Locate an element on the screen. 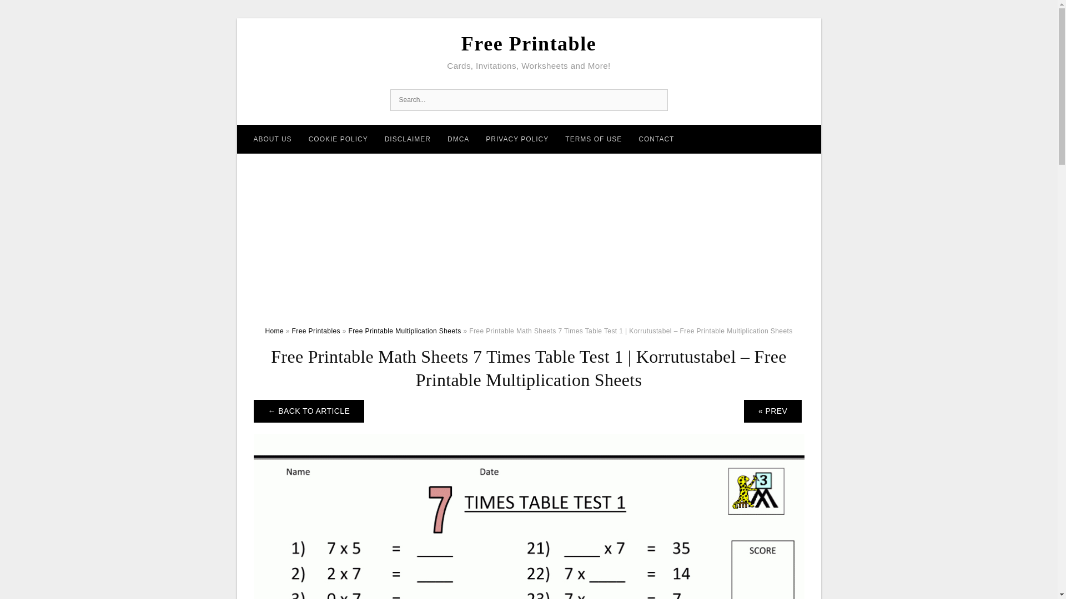 The image size is (1066, 599). PRIVACY POLICY is located at coordinates (517, 139).